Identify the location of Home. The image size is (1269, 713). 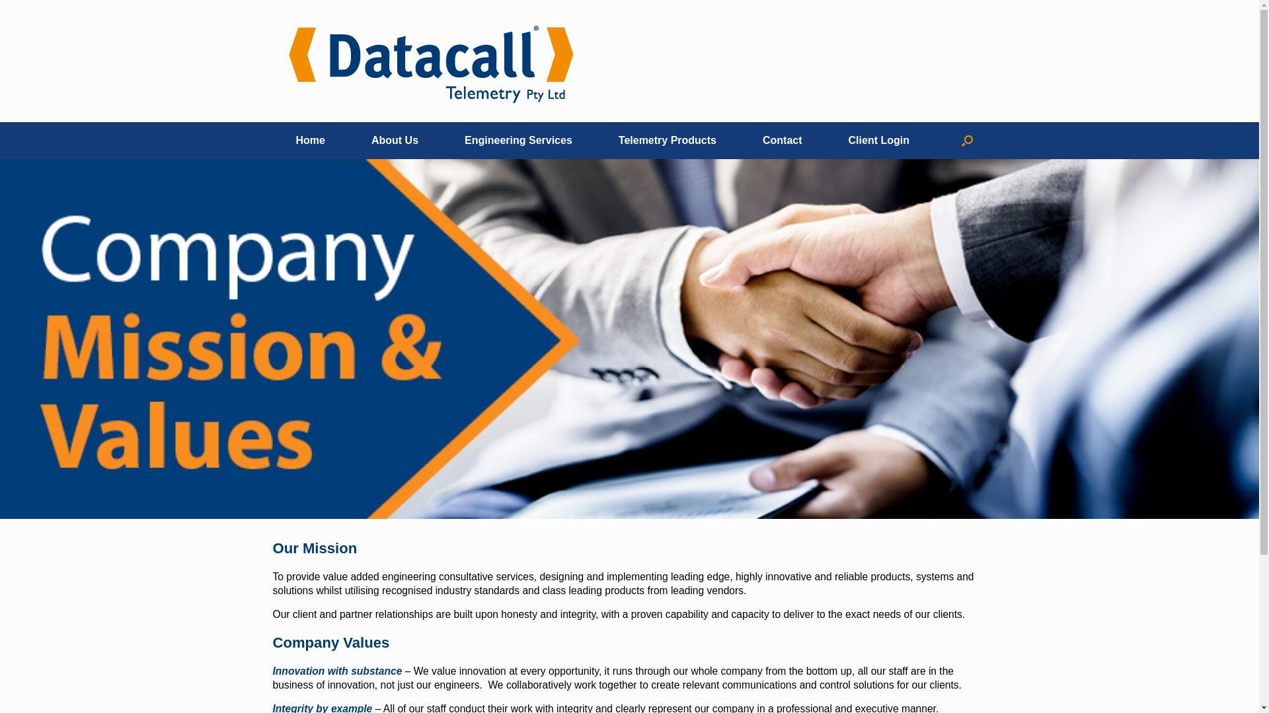
(310, 141).